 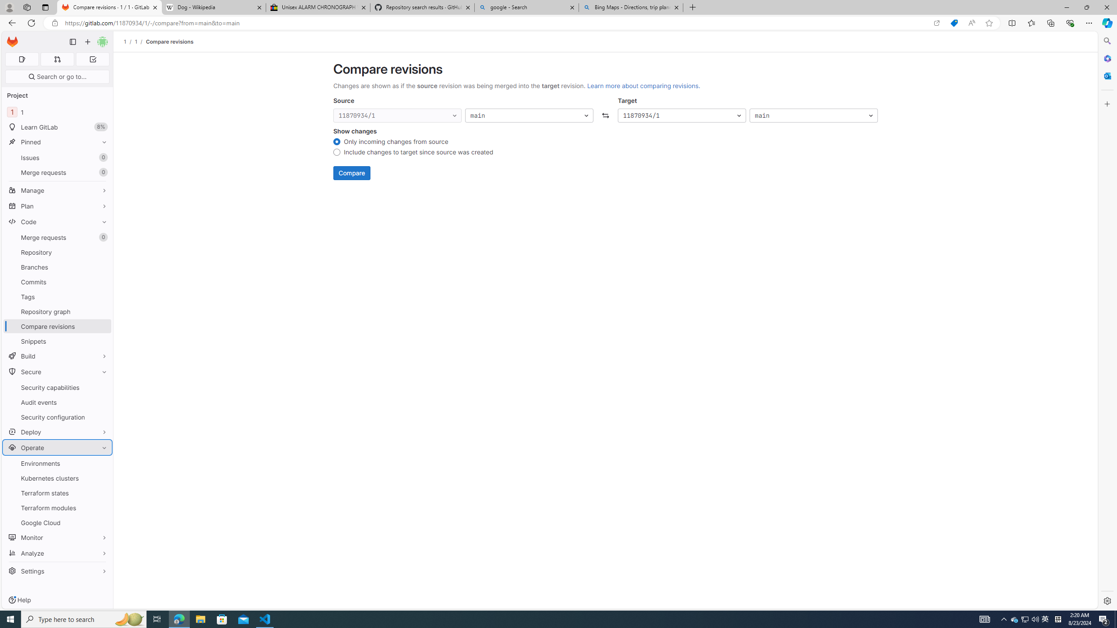 I want to click on Learn GitLab8%, so click(x=58, y=127).